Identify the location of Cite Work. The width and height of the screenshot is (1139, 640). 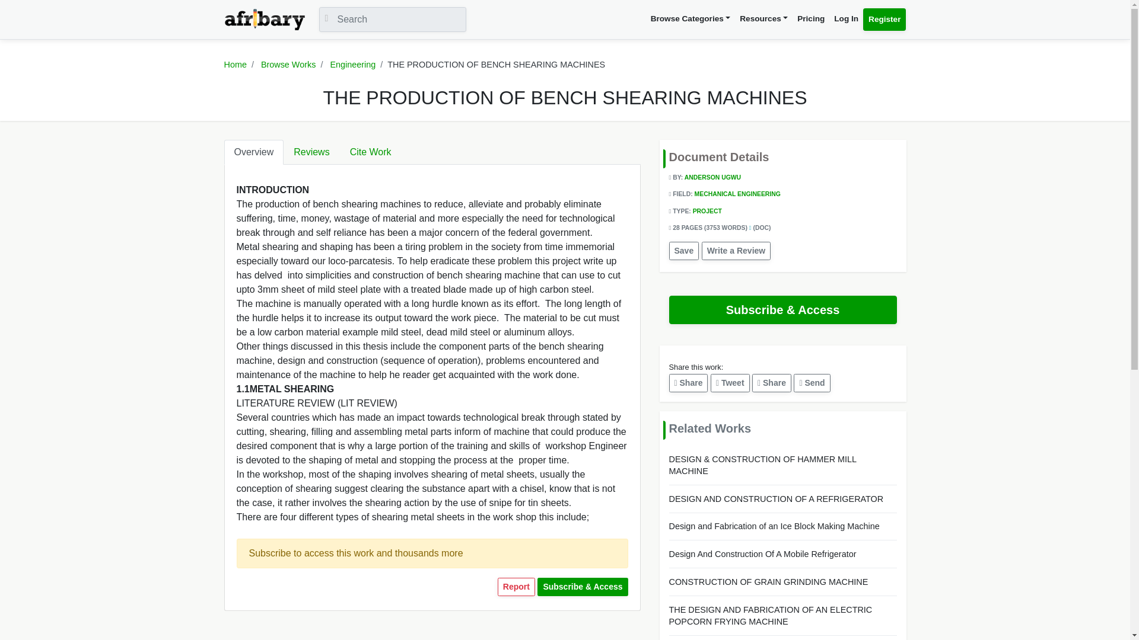
(370, 152).